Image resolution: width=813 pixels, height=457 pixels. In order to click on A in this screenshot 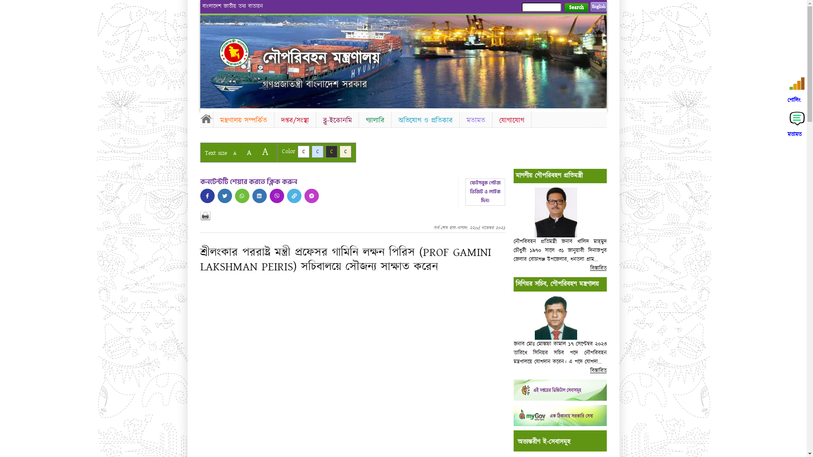, I will do `click(235, 153)`.